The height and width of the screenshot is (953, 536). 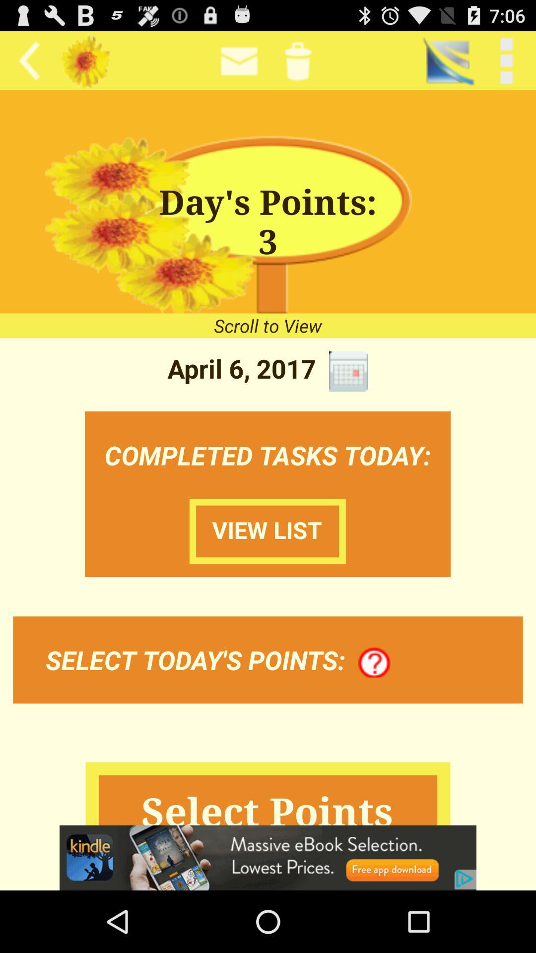 I want to click on more info, so click(x=374, y=663).